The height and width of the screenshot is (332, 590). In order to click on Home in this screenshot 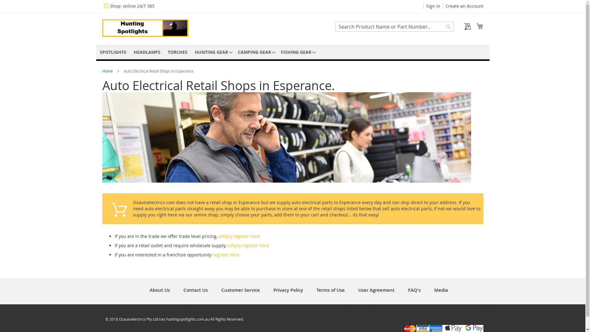, I will do `click(108, 71)`.